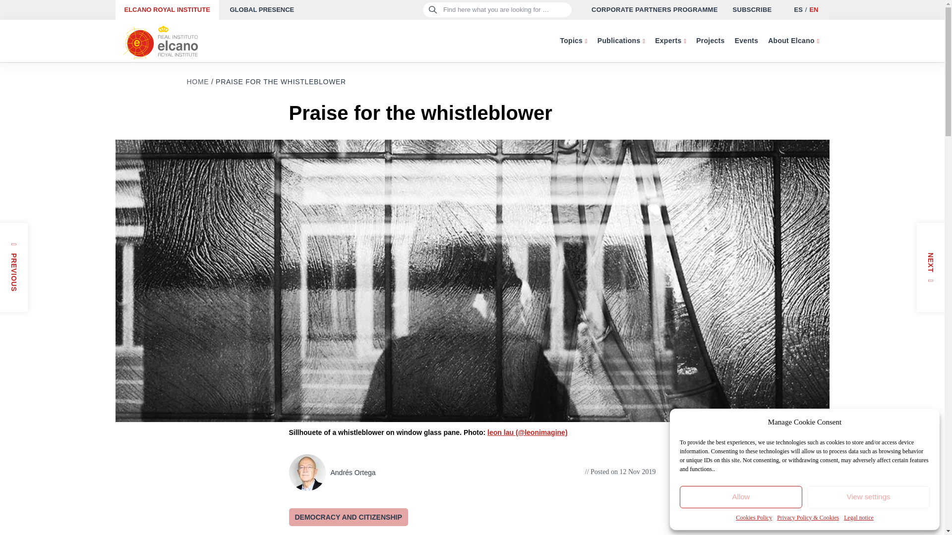 The width and height of the screenshot is (952, 535). What do you see at coordinates (869, 497) in the screenshot?
I see `View settings` at bounding box center [869, 497].